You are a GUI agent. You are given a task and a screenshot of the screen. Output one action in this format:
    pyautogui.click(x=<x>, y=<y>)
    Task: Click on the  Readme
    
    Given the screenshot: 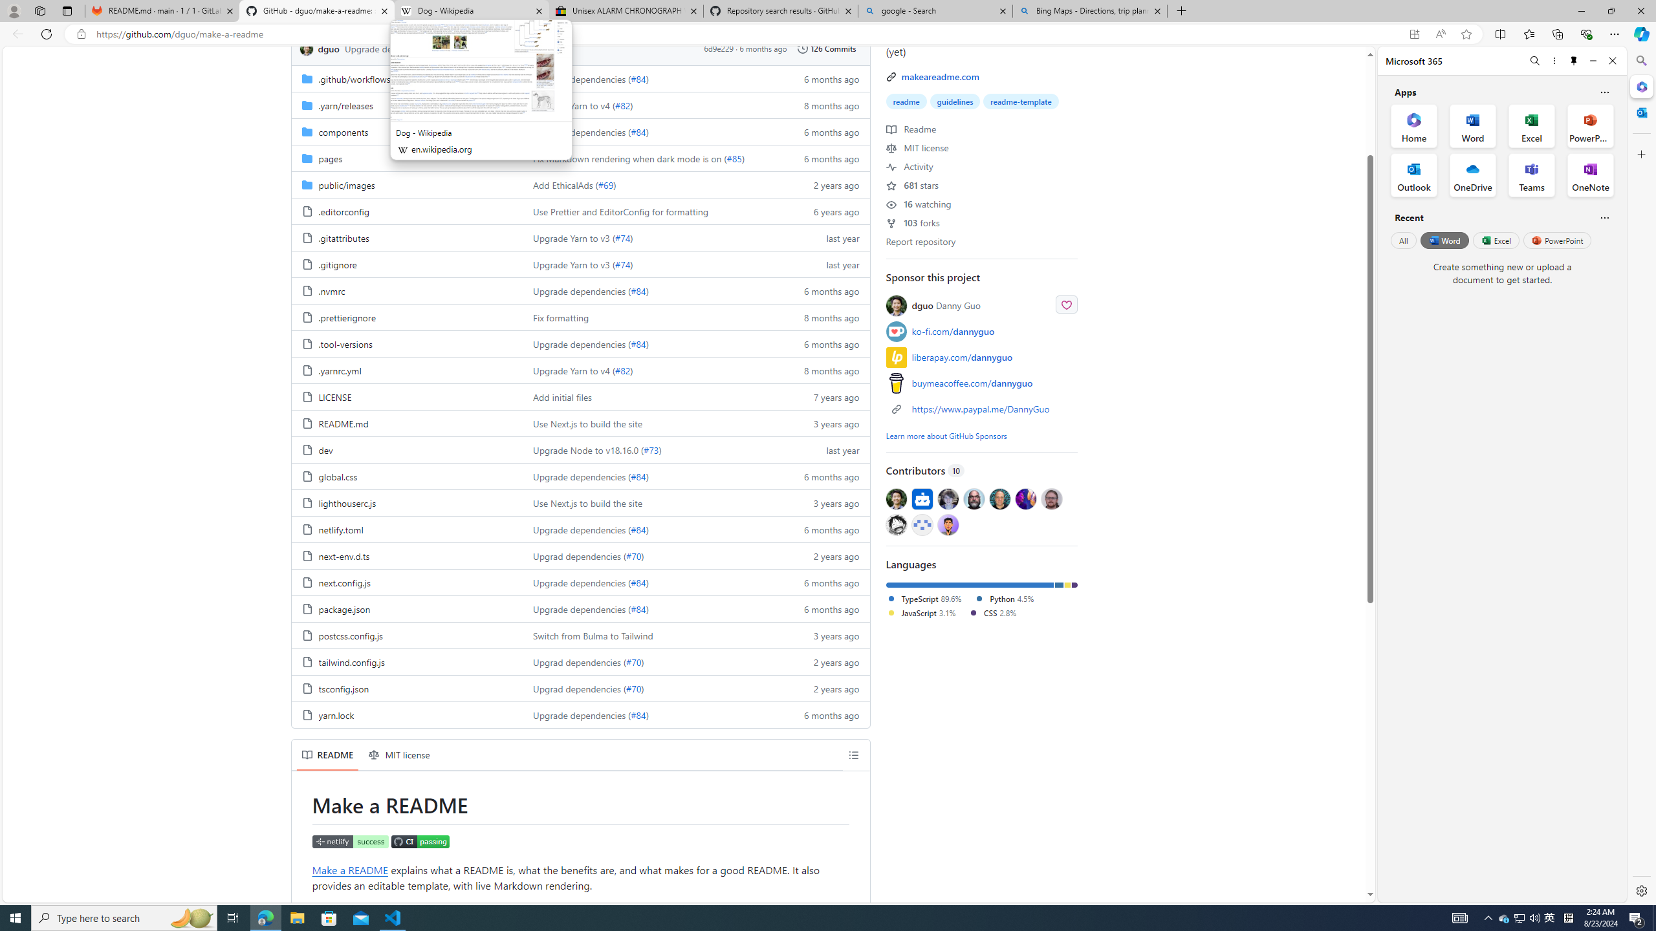 What is the action you would take?
    pyautogui.click(x=911, y=128)
    